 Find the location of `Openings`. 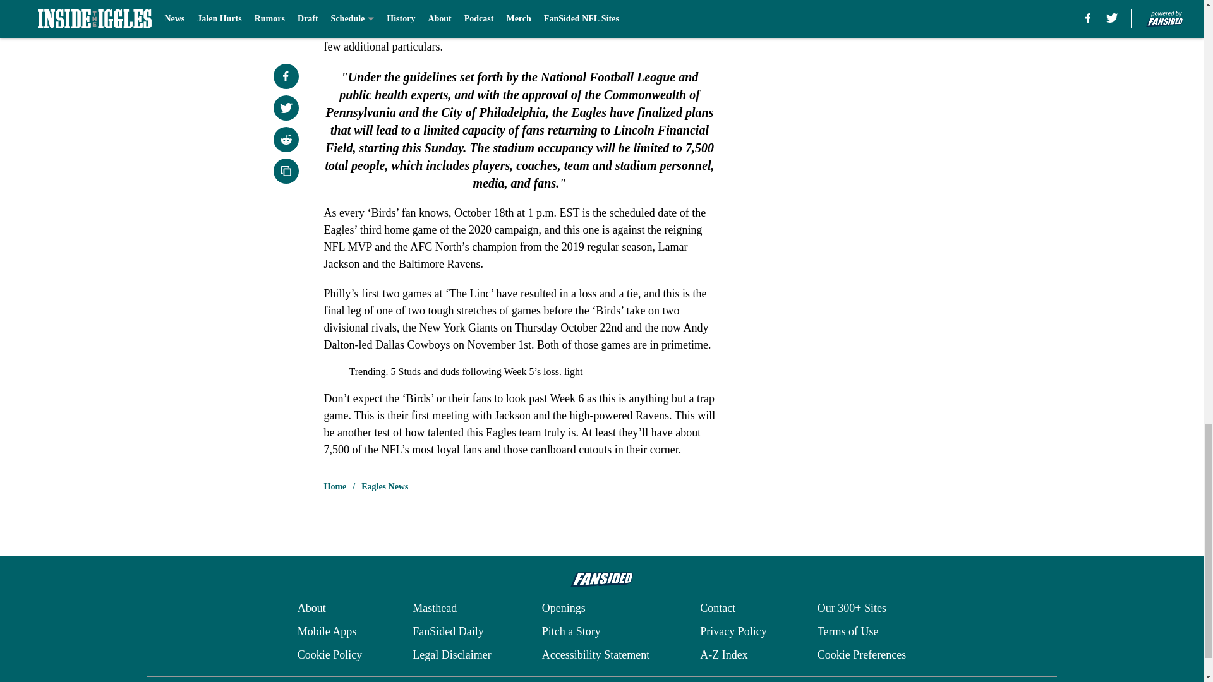

Openings is located at coordinates (564, 609).